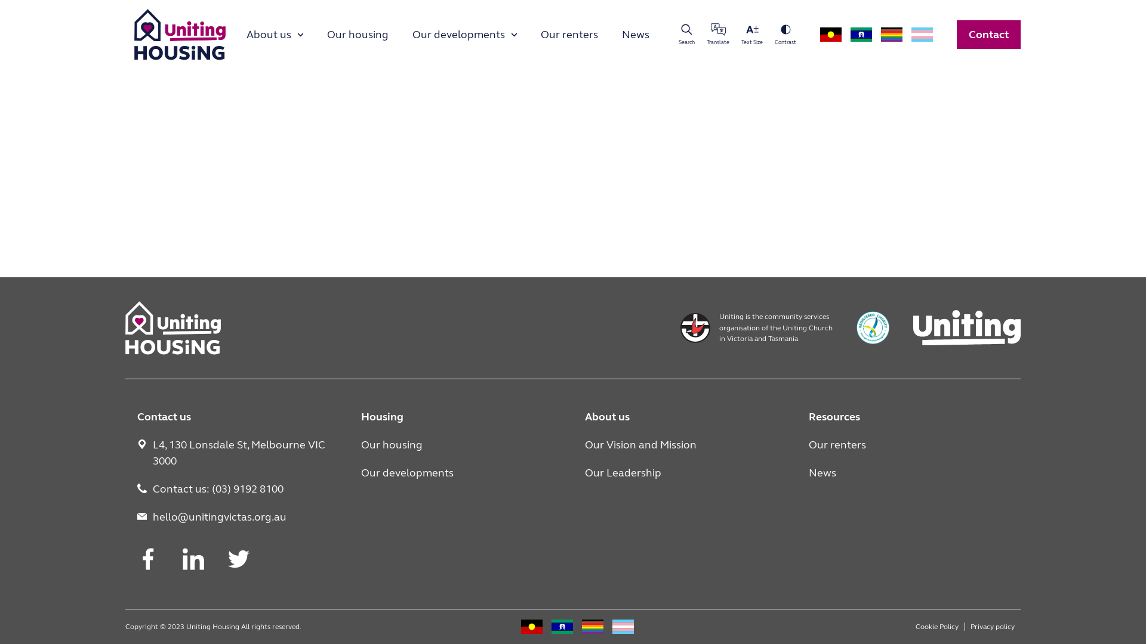 This screenshot has height=644, width=1146. Describe the element at coordinates (238, 518) in the screenshot. I see `hello@unitingvictas.org.au` at that location.